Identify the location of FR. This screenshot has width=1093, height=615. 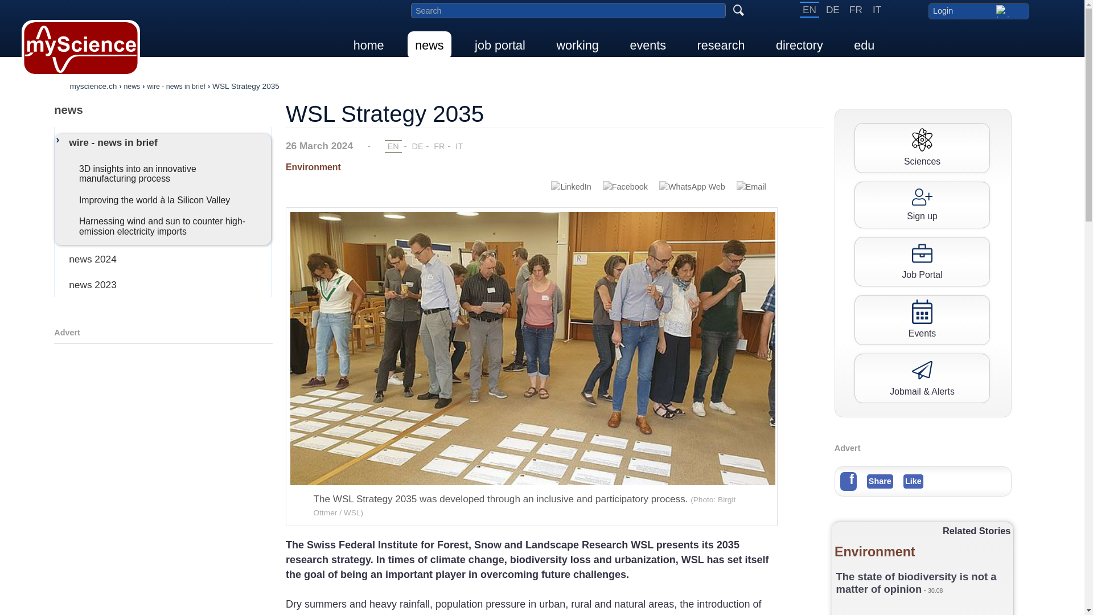
(856, 10).